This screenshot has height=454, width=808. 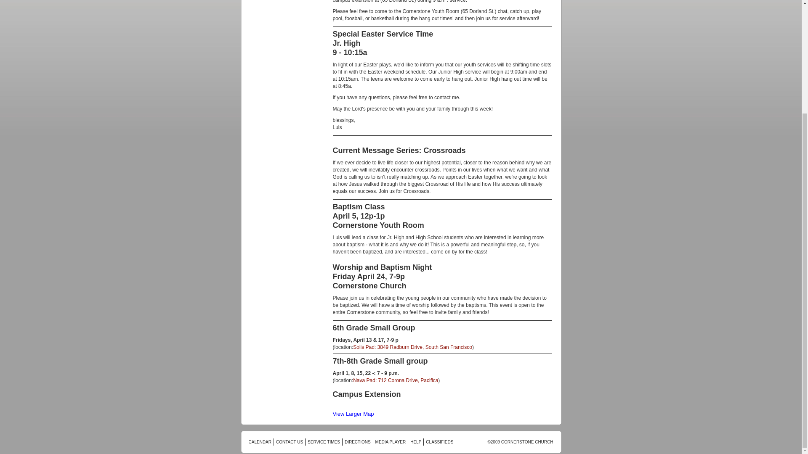 What do you see at coordinates (396, 380) in the screenshot?
I see `Nava Pad: 712 Corona Drive, Pacifica` at bounding box center [396, 380].